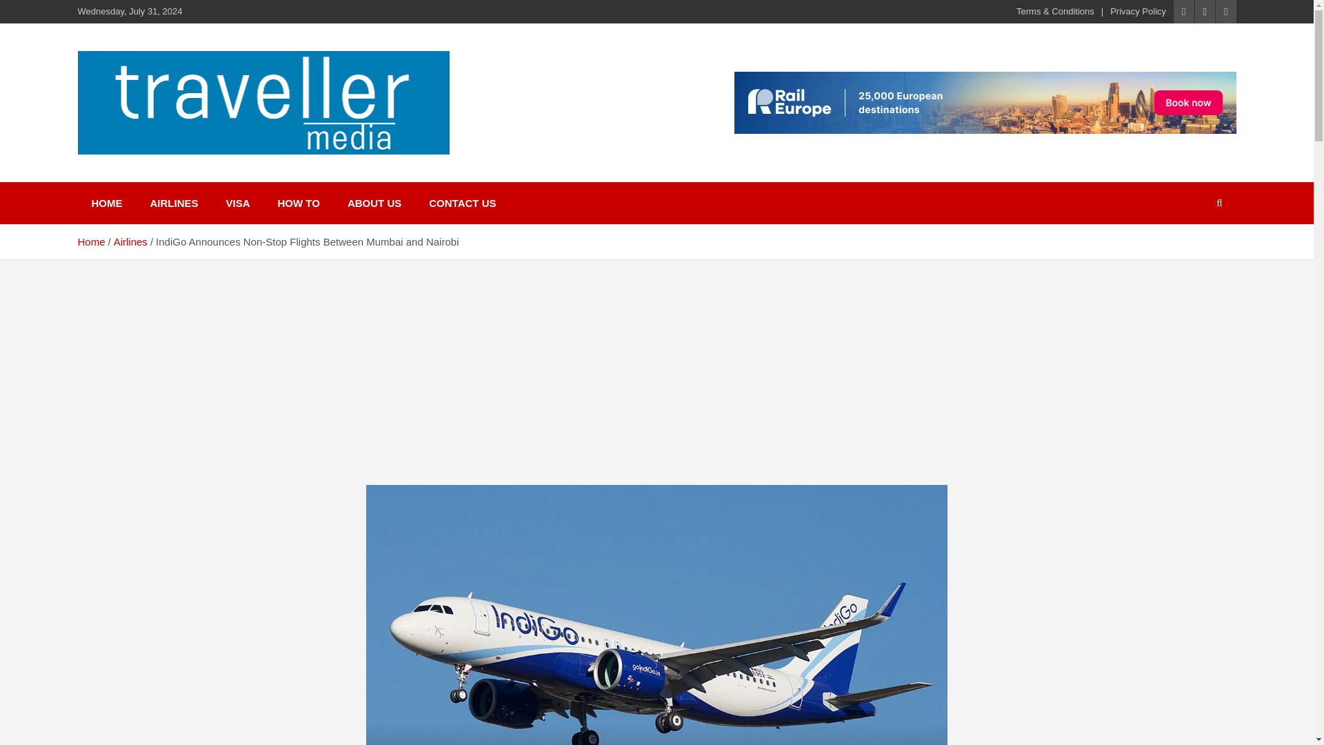 This screenshot has width=1324, height=745. What do you see at coordinates (174, 203) in the screenshot?
I see `AIRLINES` at bounding box center [174, 203].